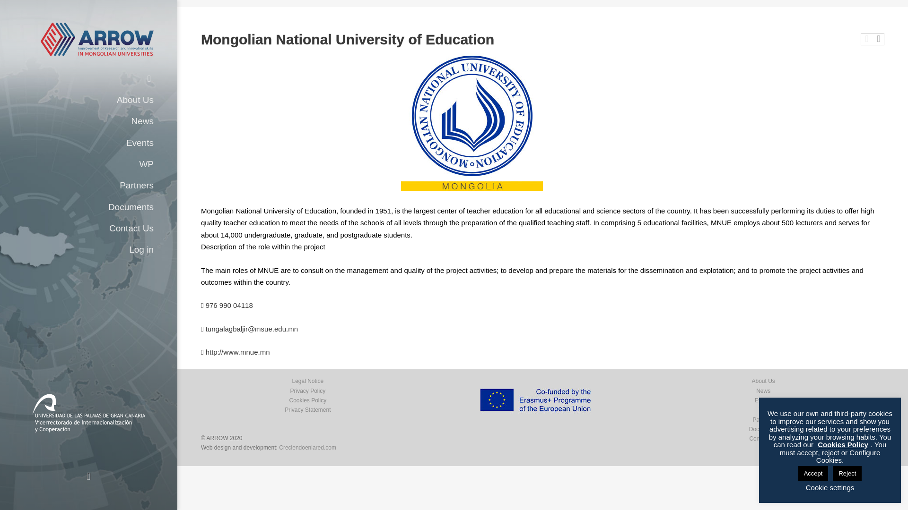 The width and height of the screenshot is (908, 510). What do you see at coordinates (88, 186) in the screenshot?
I see `Partners` at bounding box center [88, 186].